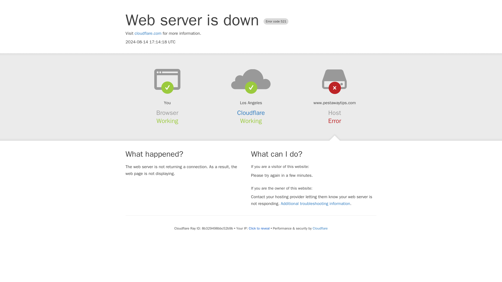 The image size is (502, 282). I want to click on Click to reveal, so click(259, 228).